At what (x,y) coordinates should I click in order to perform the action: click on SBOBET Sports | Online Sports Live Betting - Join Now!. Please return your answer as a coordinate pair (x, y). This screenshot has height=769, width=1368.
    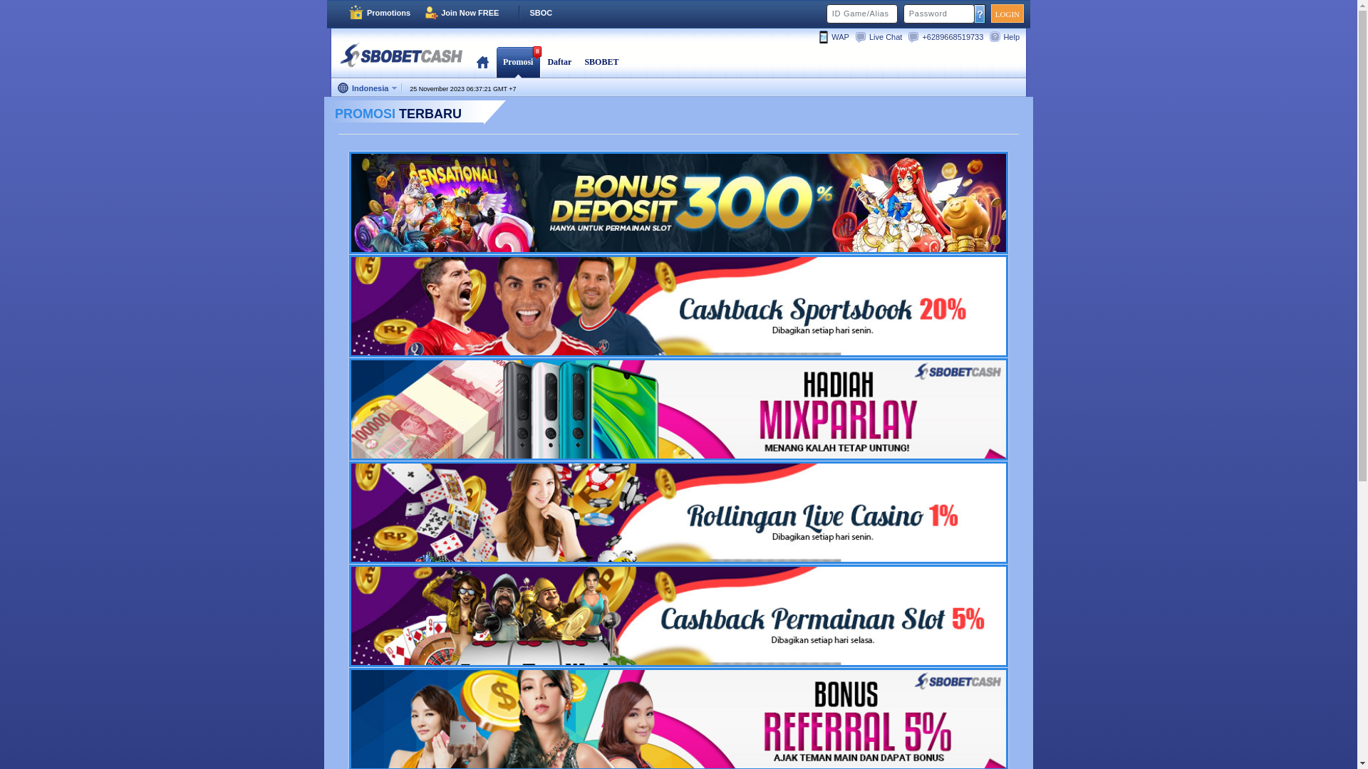
    Looking at the image, I should click on (401, 54).